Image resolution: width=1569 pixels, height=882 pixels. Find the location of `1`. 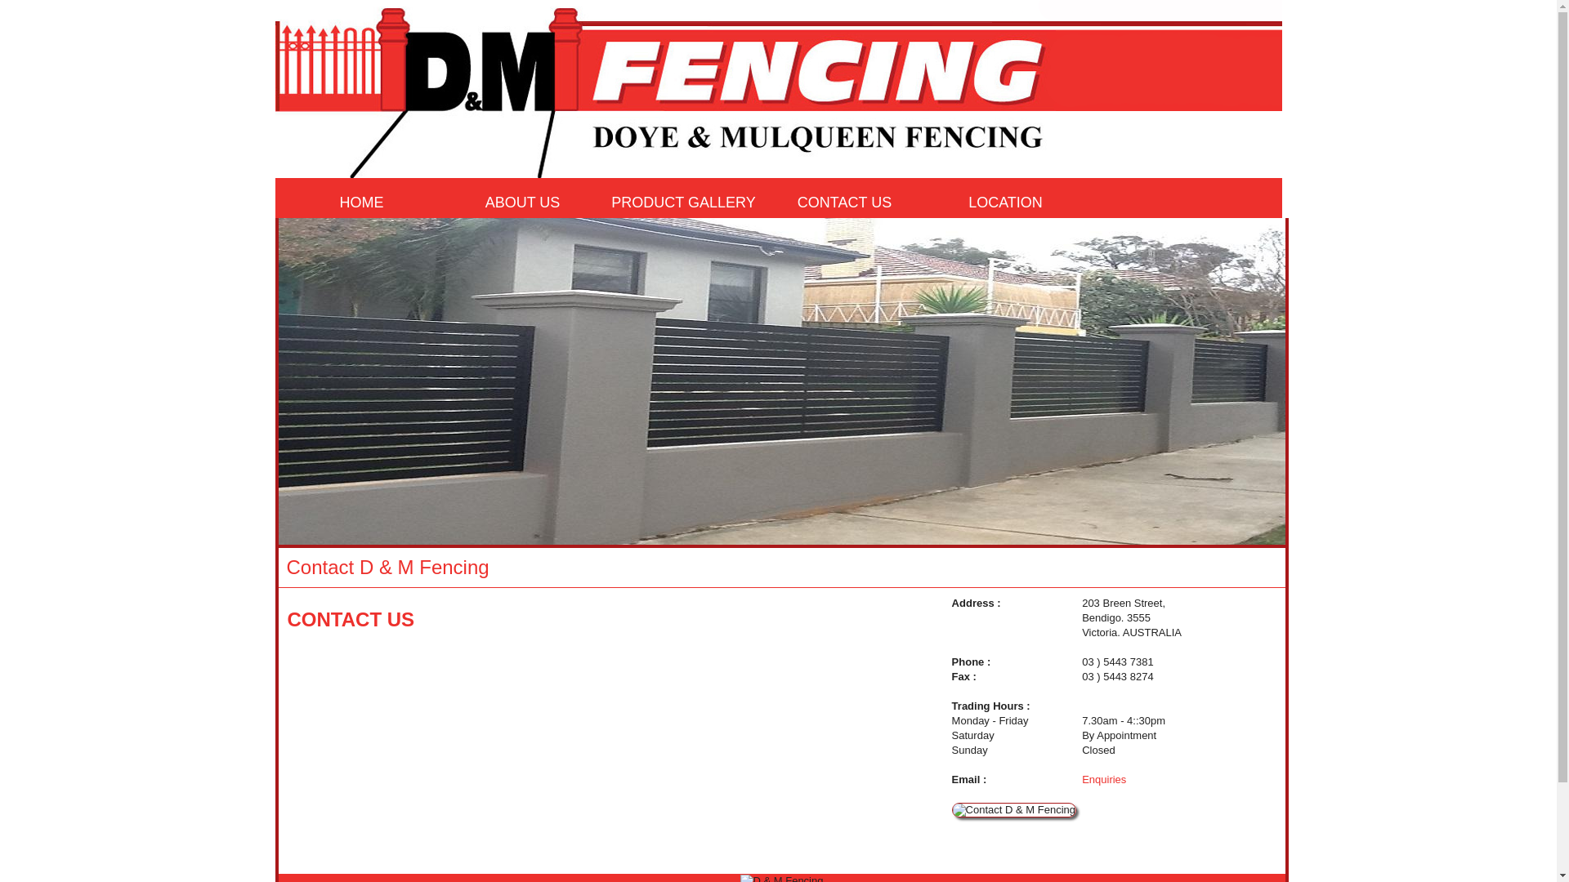

1 is located at coordinates (1134, 237).